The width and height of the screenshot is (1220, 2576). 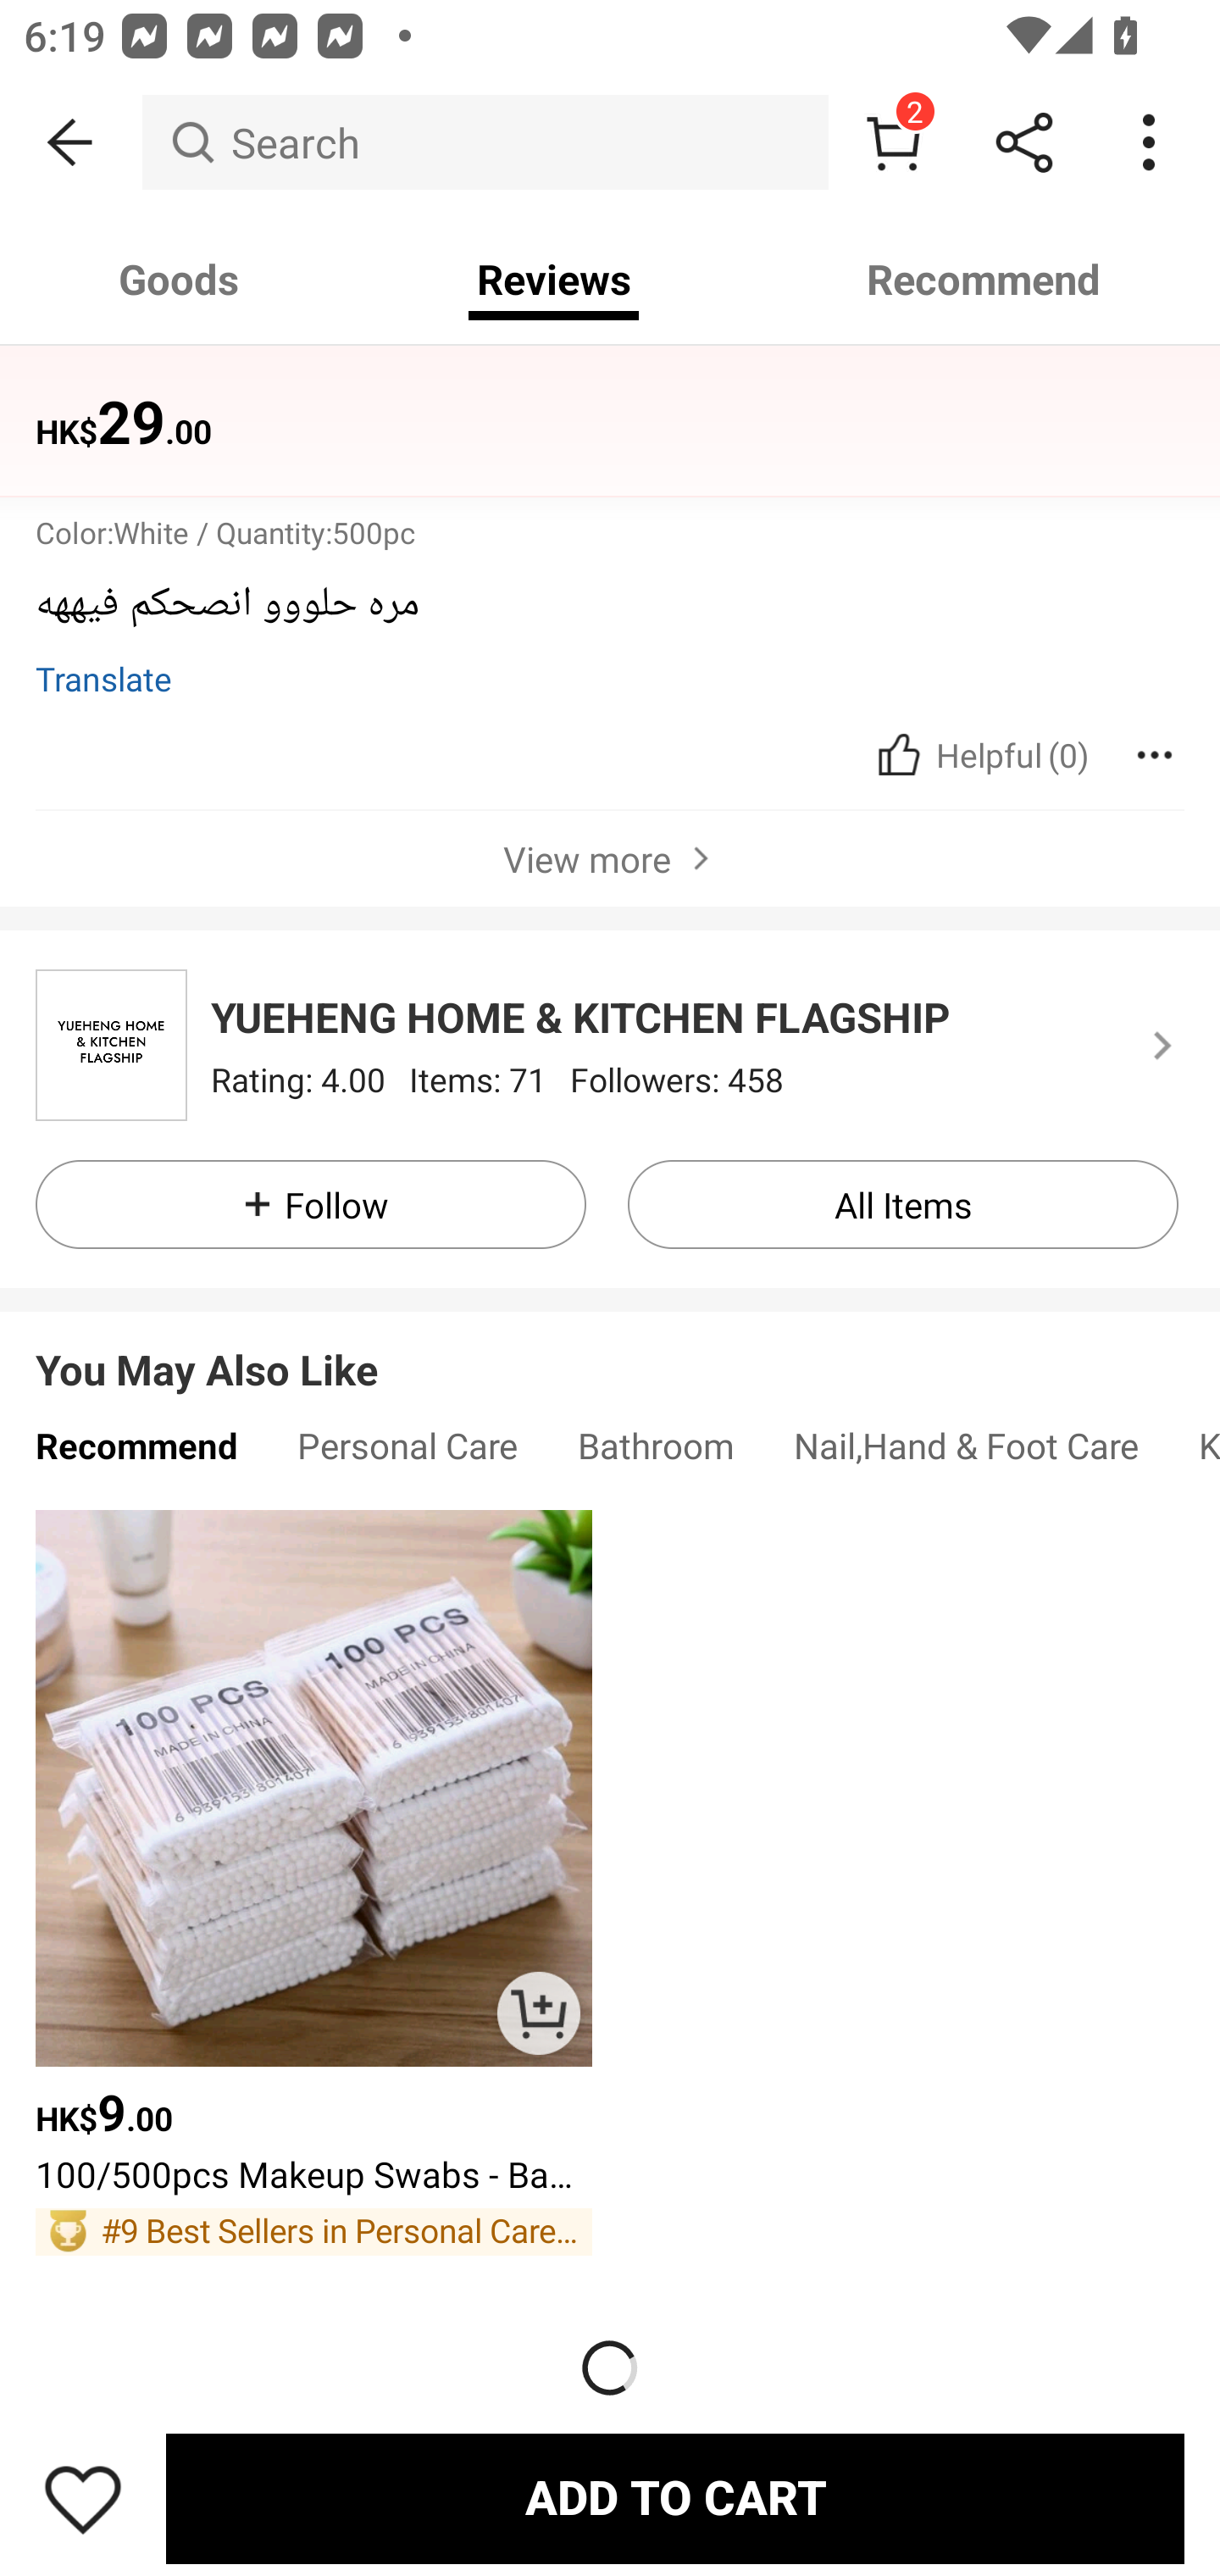 What do you see at coordinates (674, 2498) in the screenshot?
I see `ADD TO CART` at bounding box center [674, 2498].